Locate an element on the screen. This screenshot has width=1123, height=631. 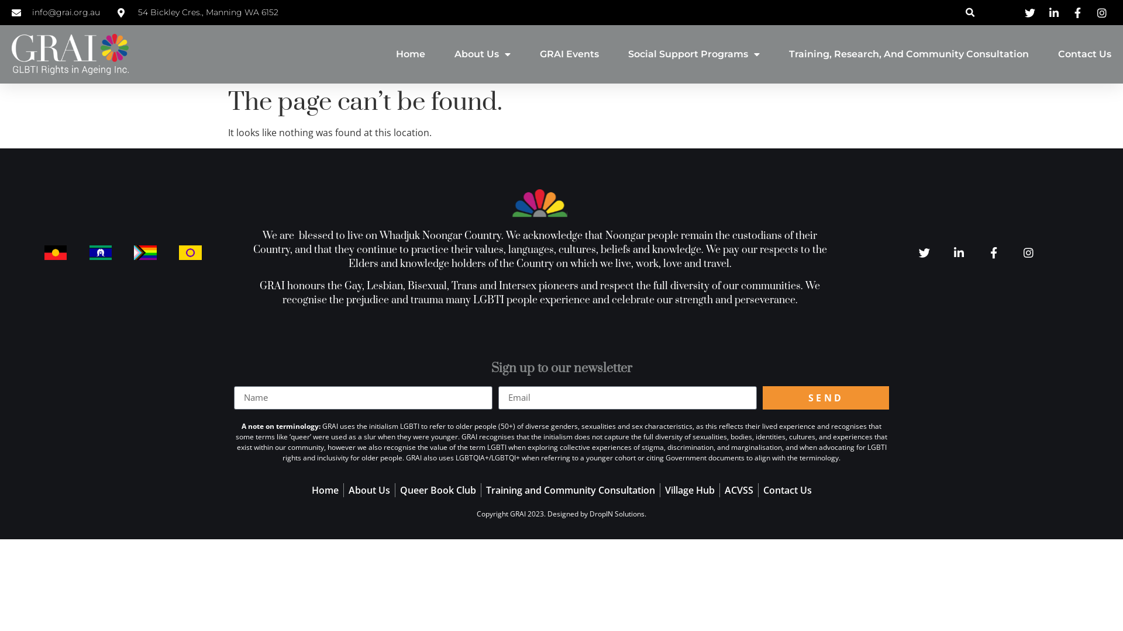
Home is located at coordinates (325, 490).